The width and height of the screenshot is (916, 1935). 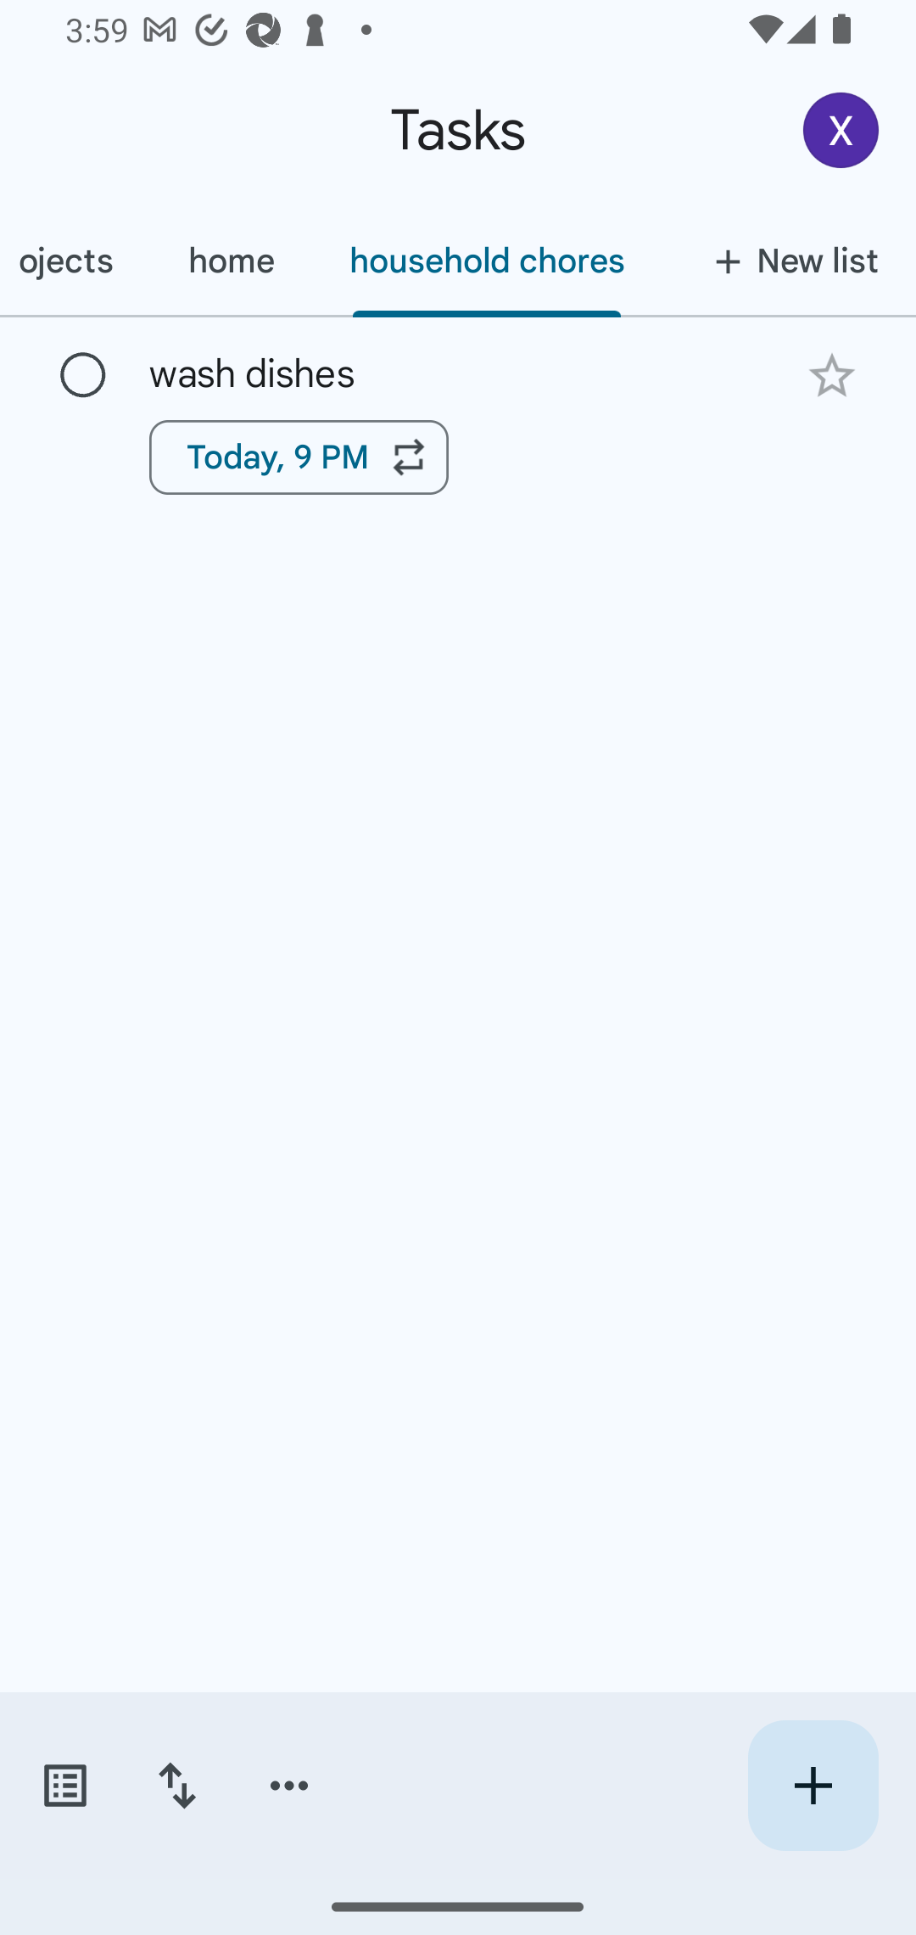 What do you see at coordinates (813, 1786) in the screenshot?
I see `Create new task` at bounding box center [813, 1786].